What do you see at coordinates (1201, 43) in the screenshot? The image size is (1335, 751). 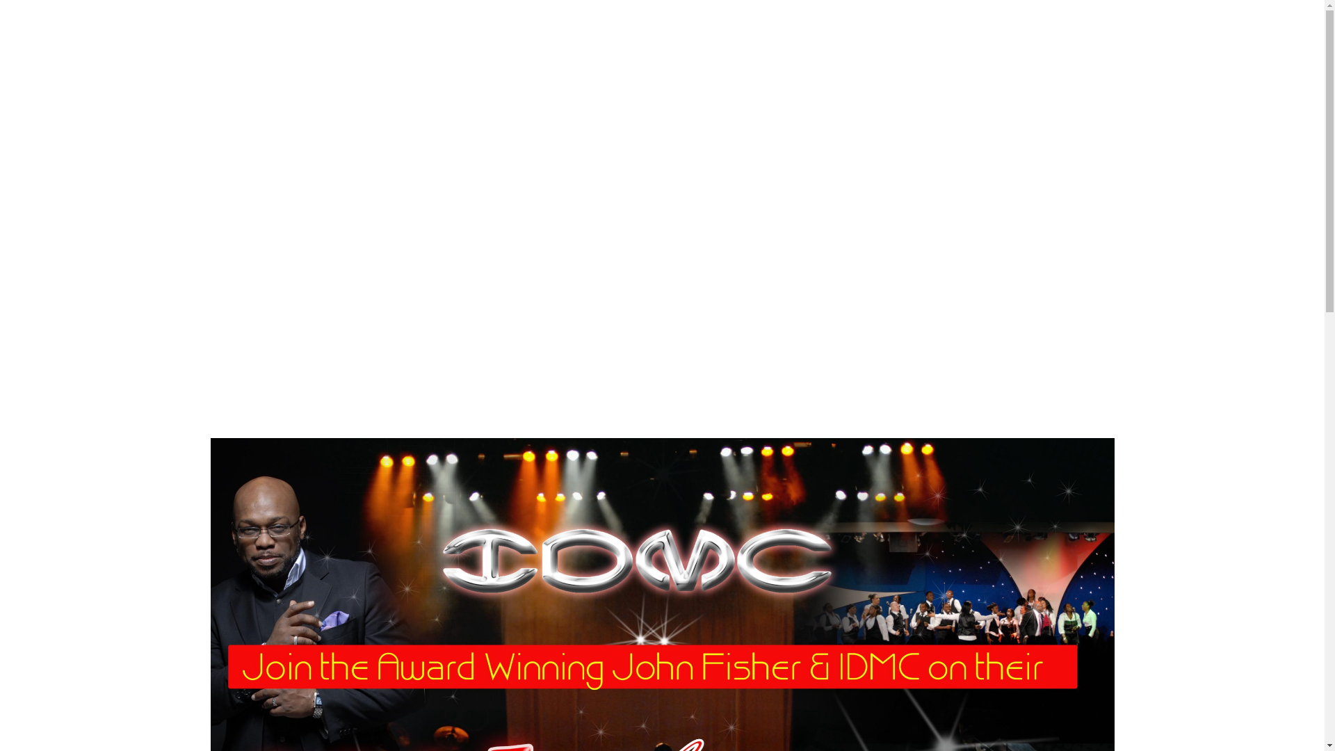 I see `GET IN TOUCH` at bounding box center [1201, 43].